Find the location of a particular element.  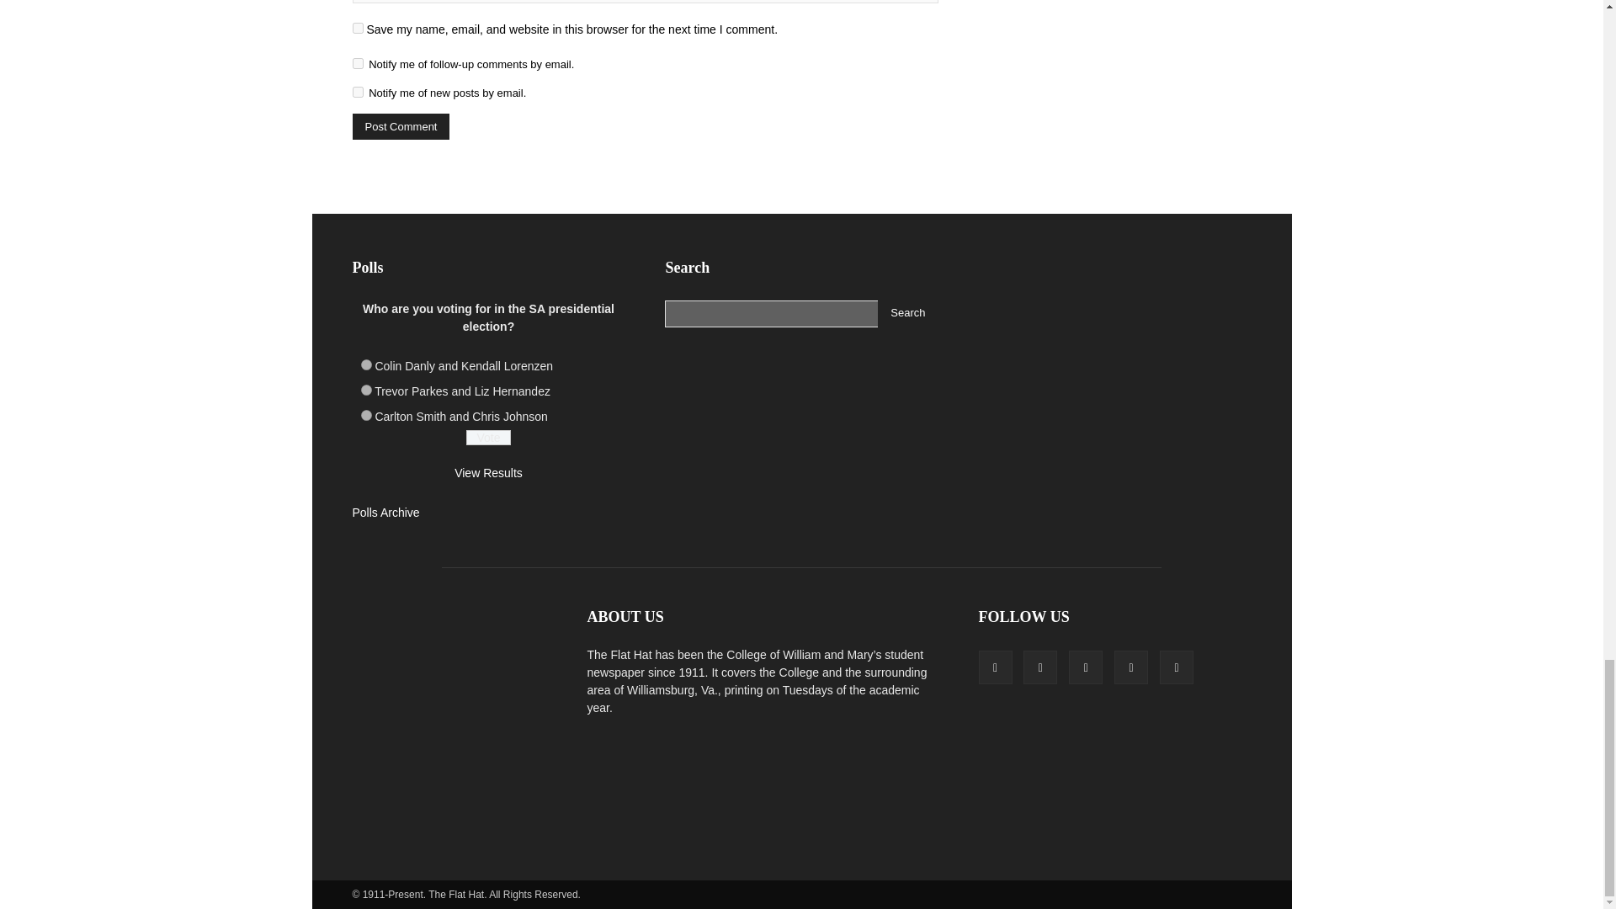

yes is located at coordinates (357, 28).